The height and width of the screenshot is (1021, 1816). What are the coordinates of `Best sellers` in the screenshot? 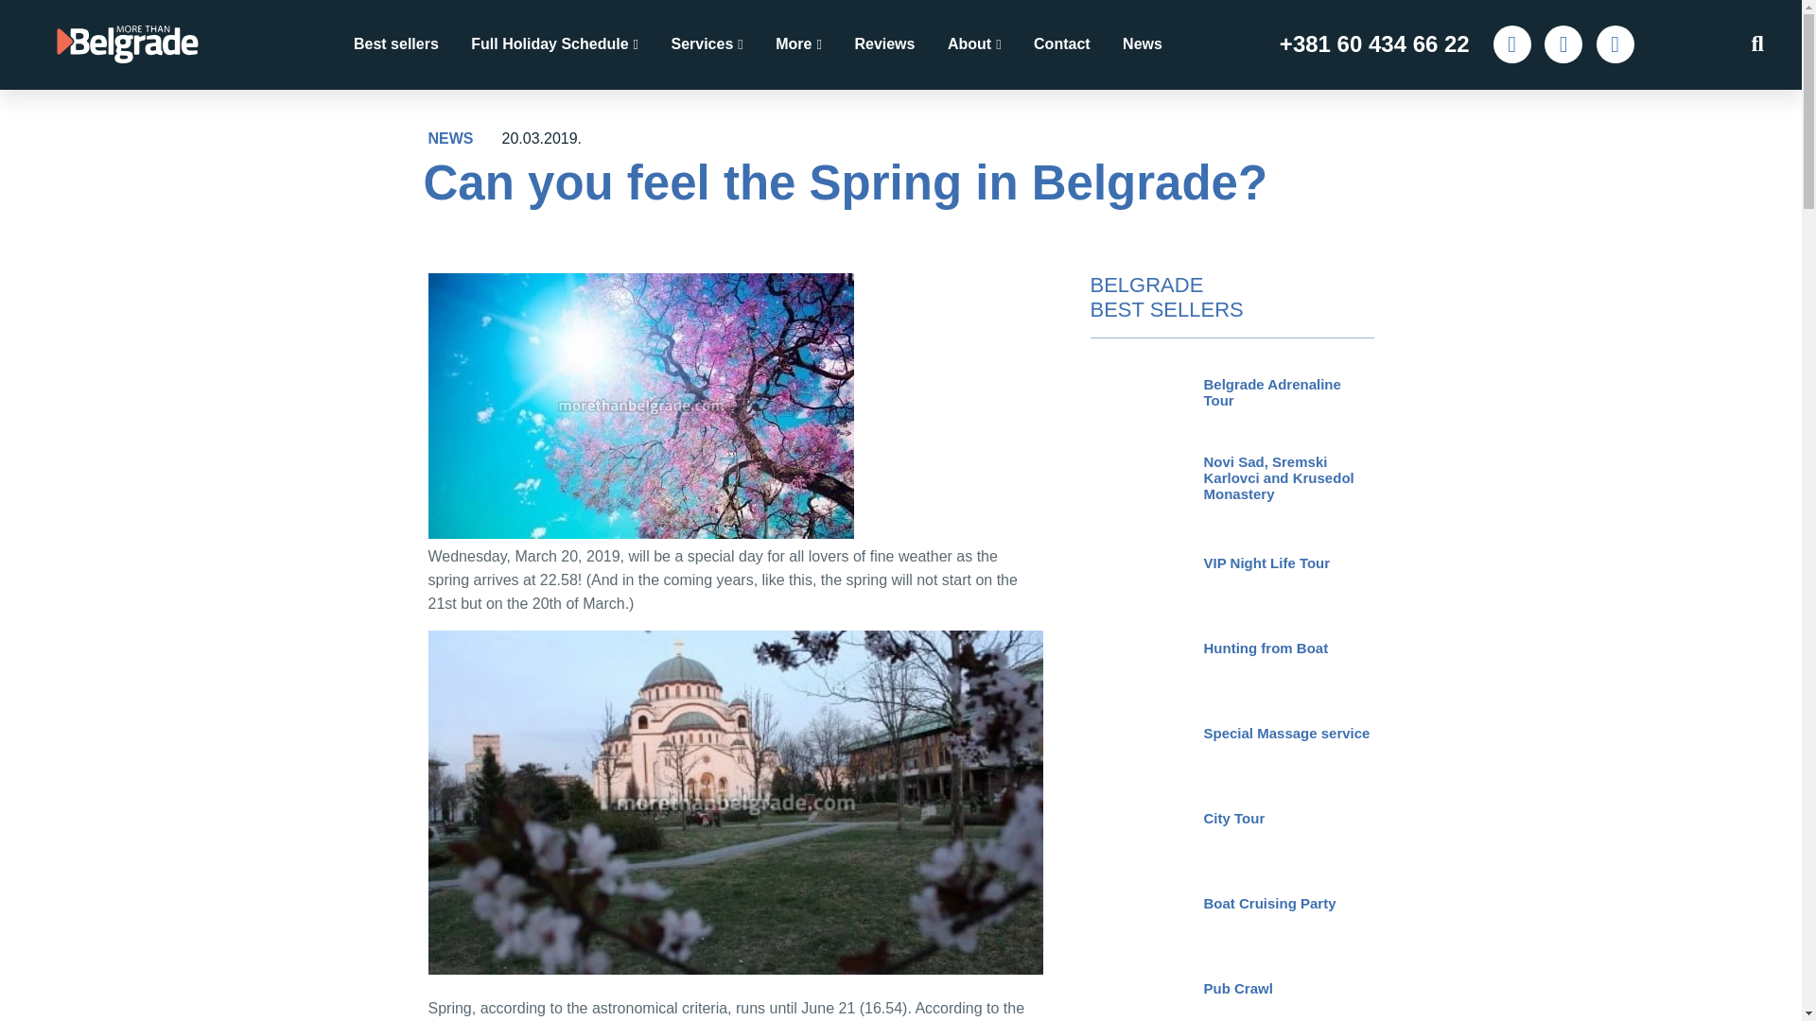 It's located at (396, 43).